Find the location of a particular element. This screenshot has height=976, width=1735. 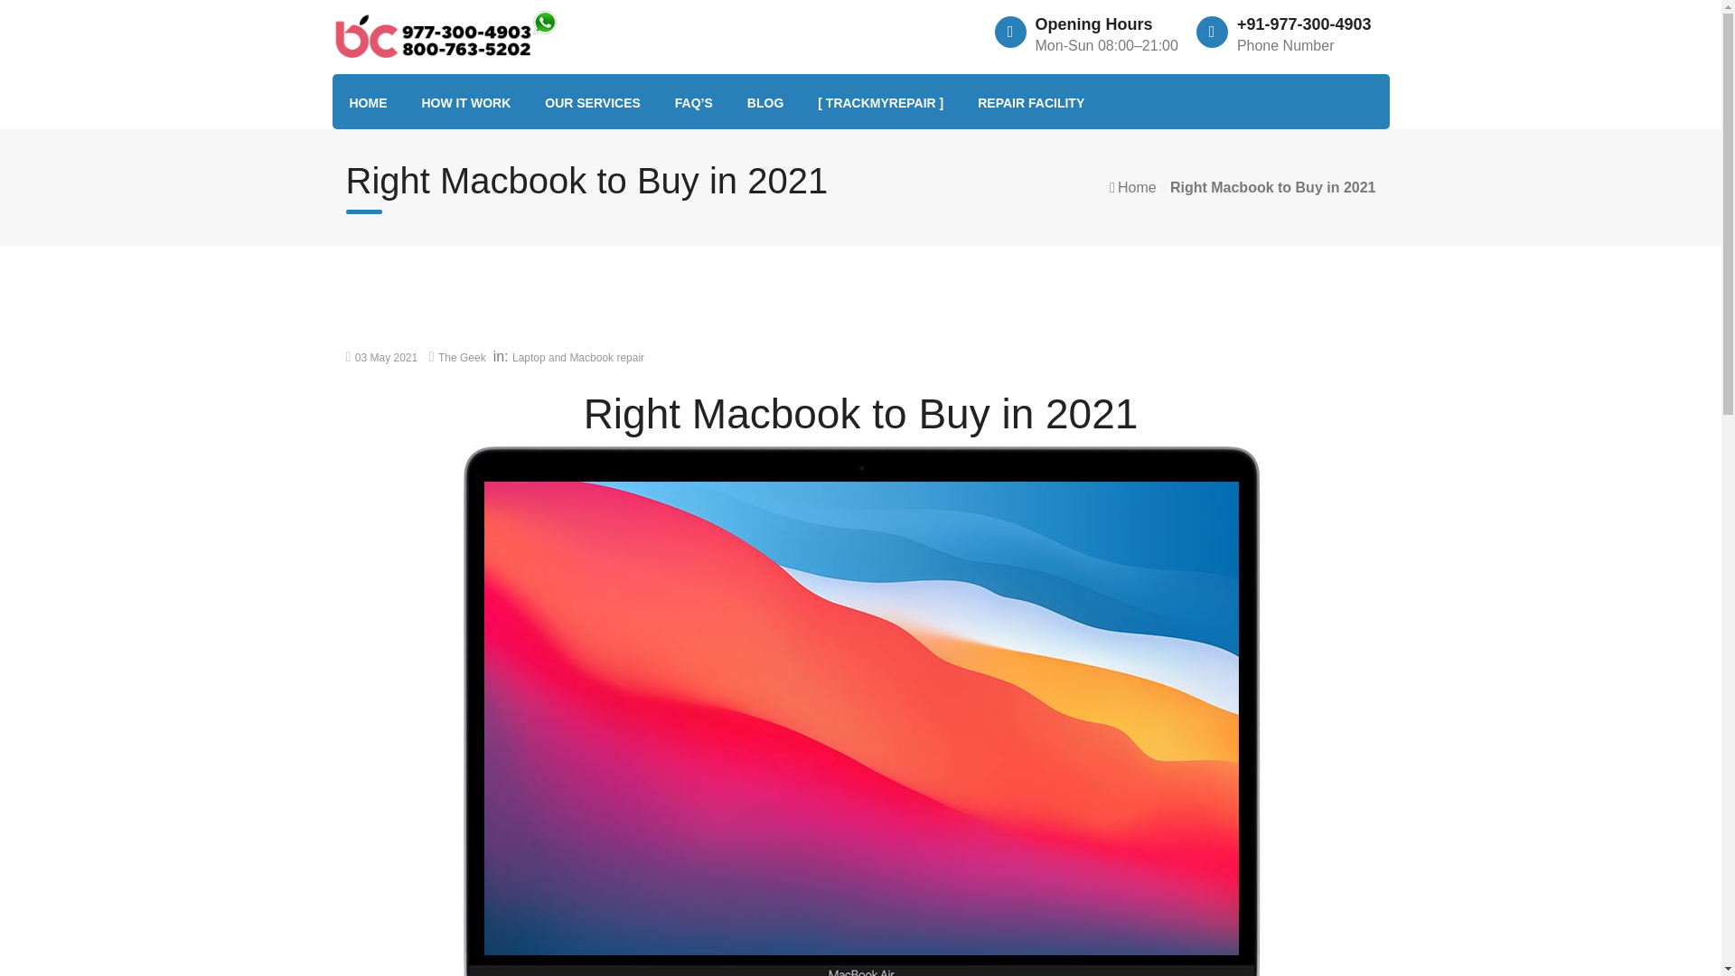

Track The Repair Status is located at coordinates (880, 103).